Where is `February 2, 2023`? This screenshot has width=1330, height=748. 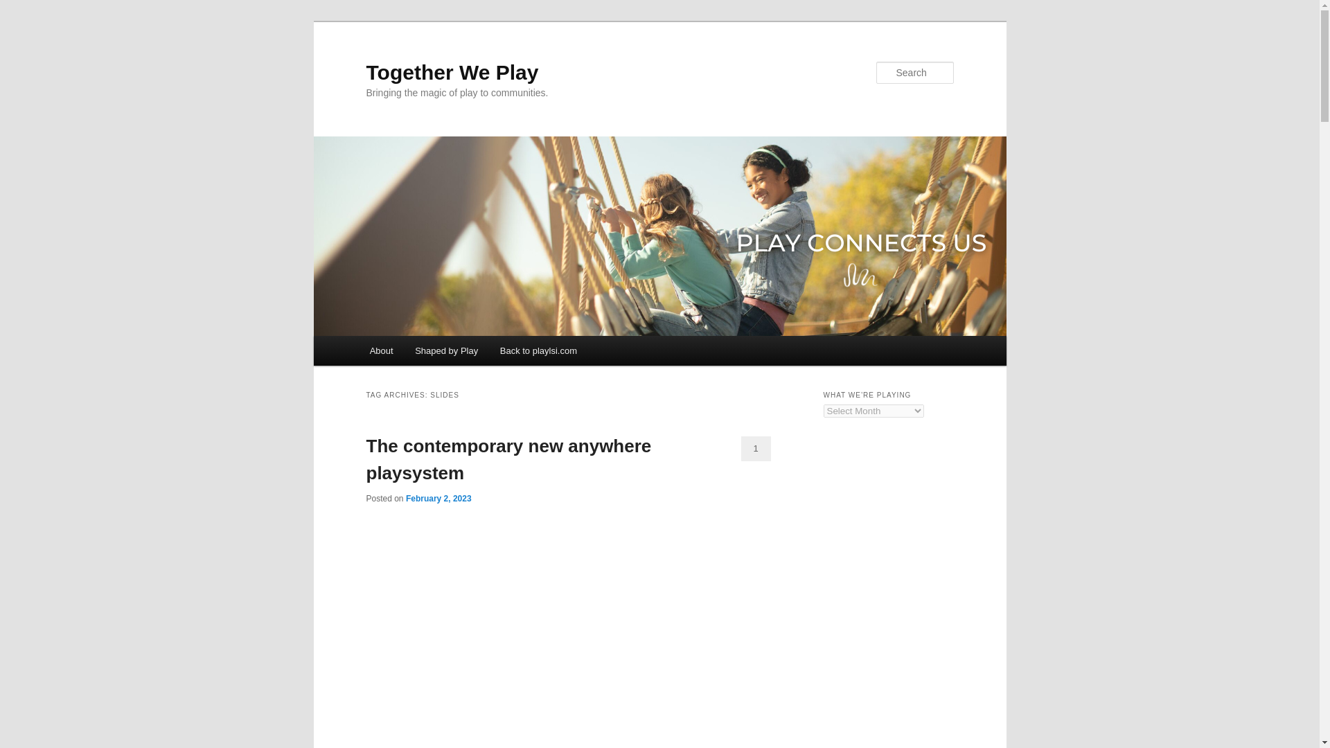
February 2, 2023 is located at coordinates (438, 498).